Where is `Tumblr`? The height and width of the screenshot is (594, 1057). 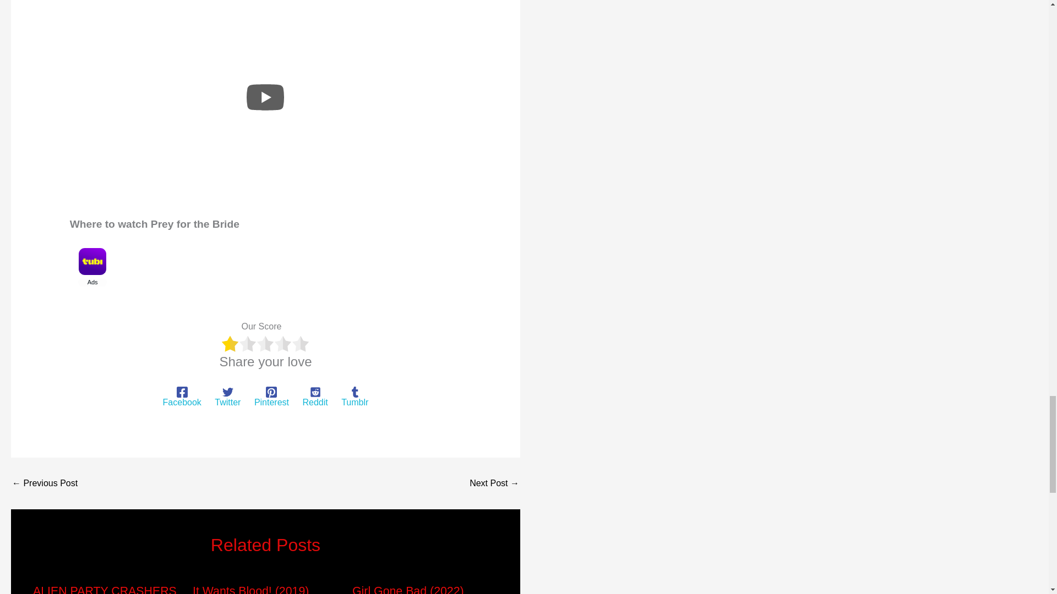 Tumblr is located at coordinates (355, 397).